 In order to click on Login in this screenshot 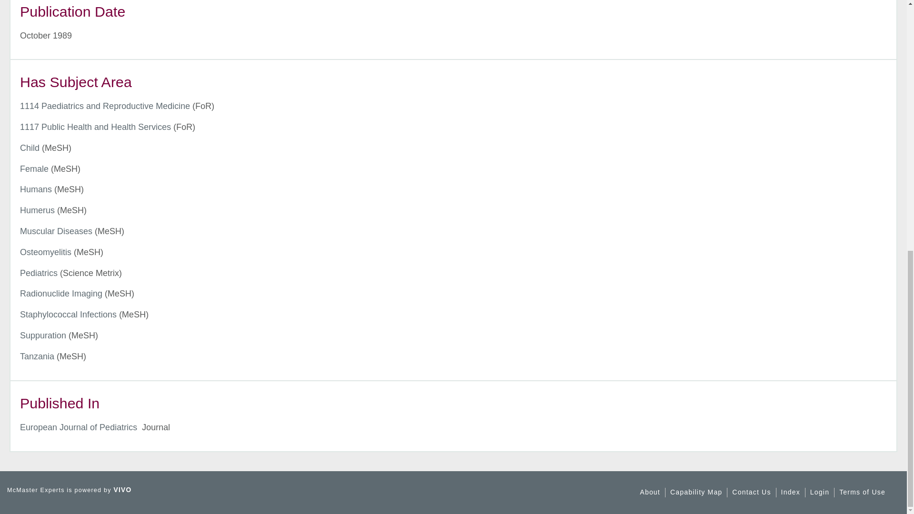, I will do `click(819, 492)`.